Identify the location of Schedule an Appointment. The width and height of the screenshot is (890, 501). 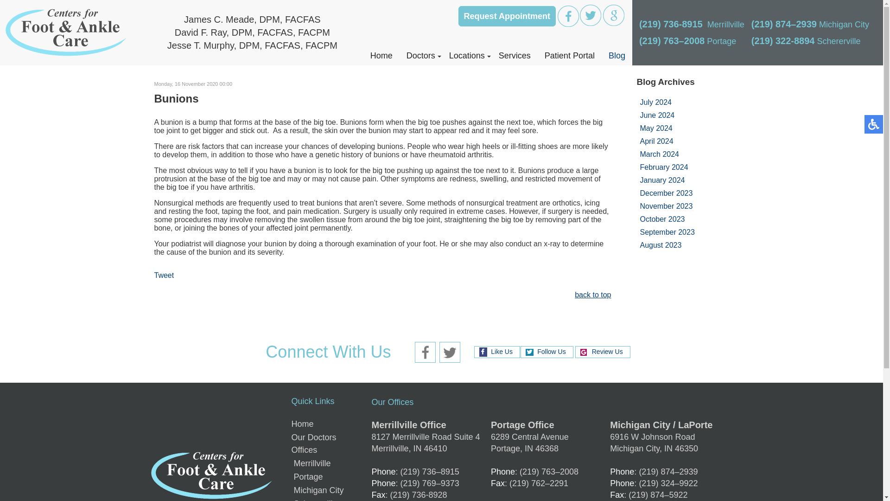
(507, 16).